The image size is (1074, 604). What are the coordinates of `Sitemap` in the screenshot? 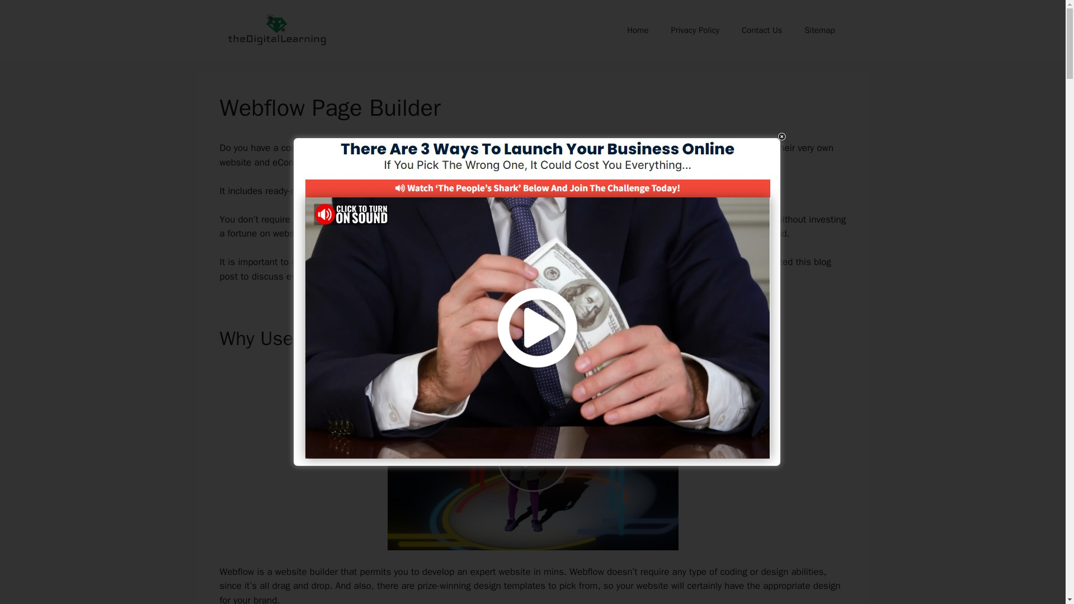 It's located at (819, 30).